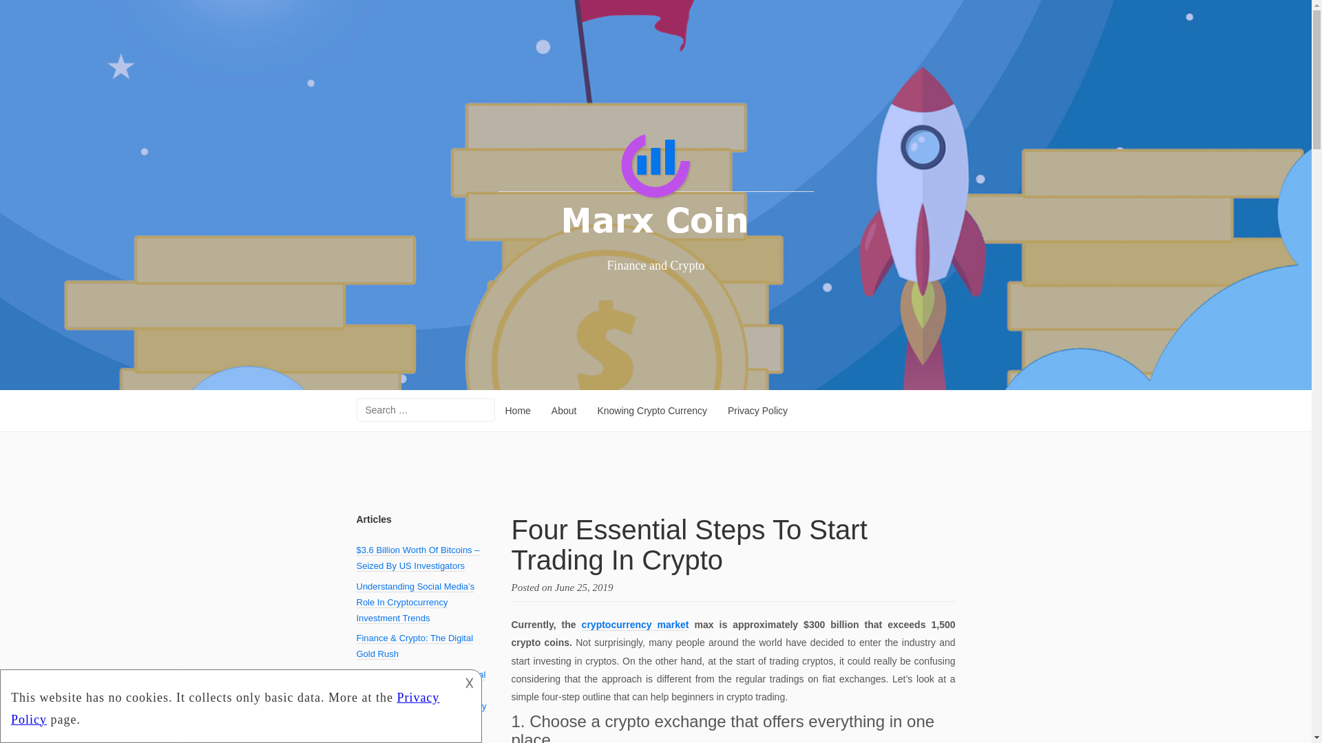 Image resolution: width=1322 pixels, height=743 pixels. What do you see at coordinates (655, 186) in the screenshot?
I see `Marx Coin` at bounding box center [655, 186].